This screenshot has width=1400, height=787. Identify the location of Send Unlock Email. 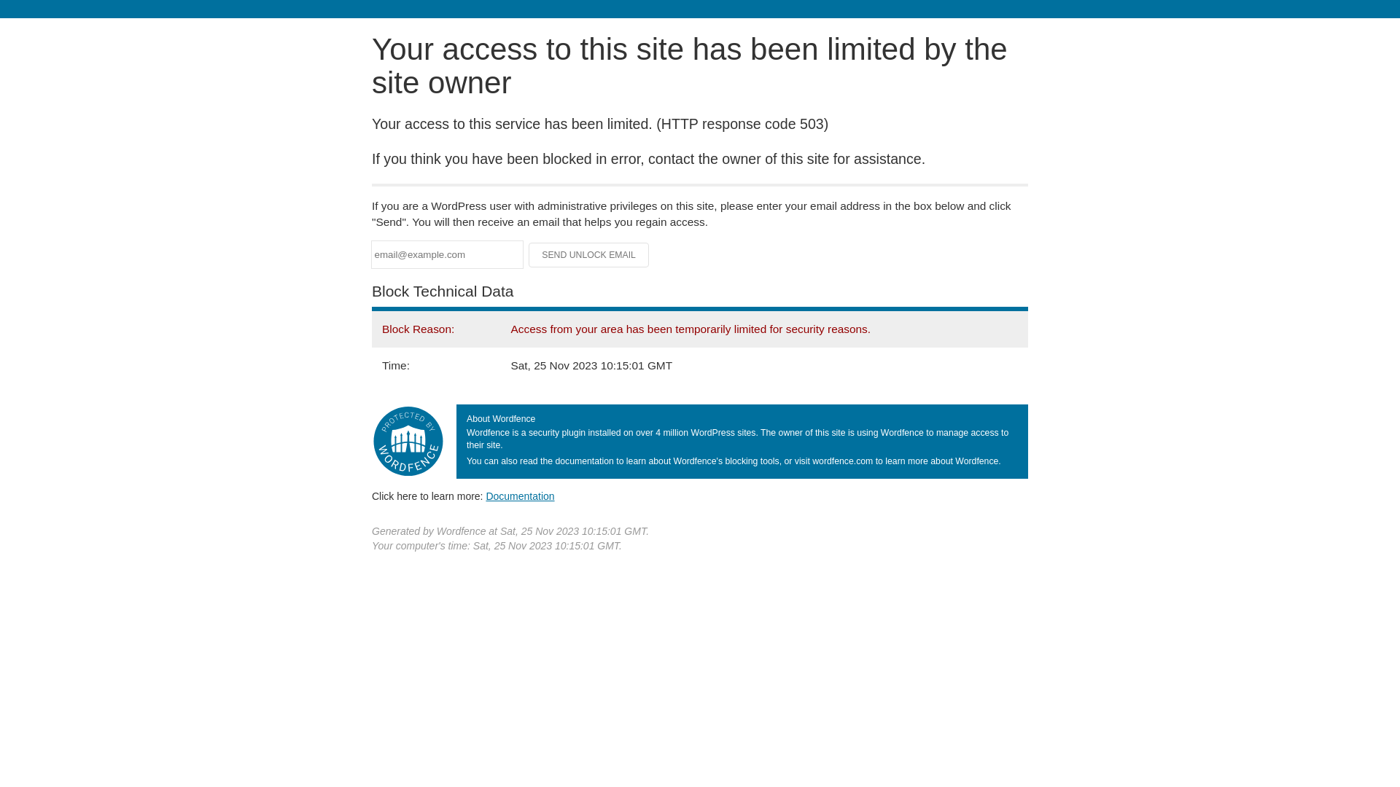
(589, 255).